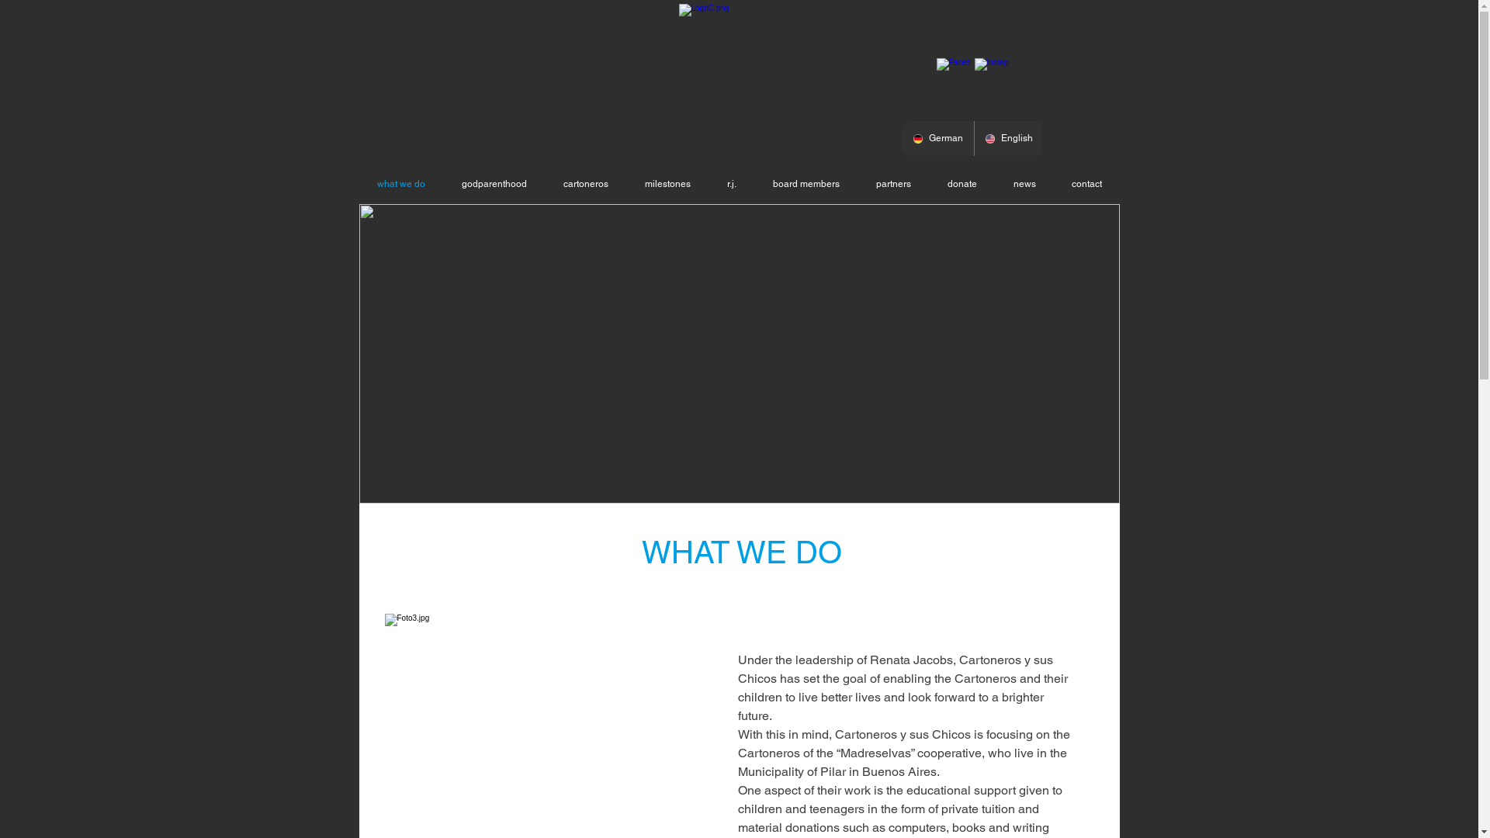  Describe the element at coordinates (1008, 138) in the screenshot. I see `English` at that location.